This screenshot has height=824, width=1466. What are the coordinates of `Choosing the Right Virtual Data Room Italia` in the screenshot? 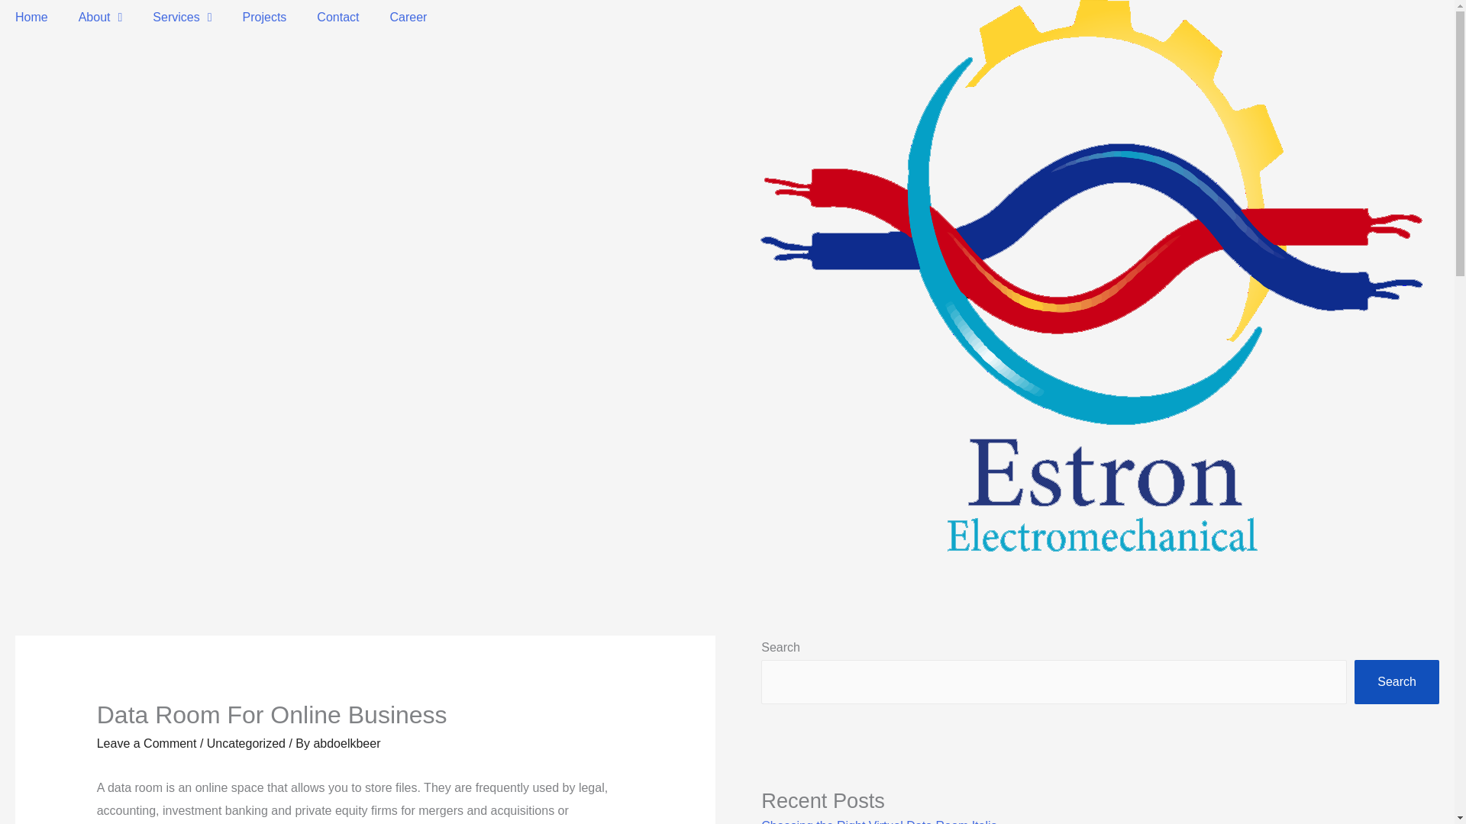 It's located at (878, 821).